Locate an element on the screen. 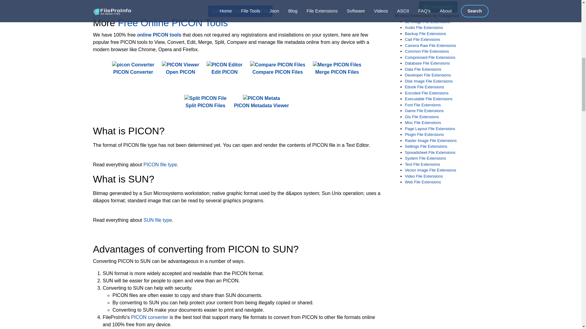 The height and width of the screenshot is (329, 586). PICON Viewer, open PICON file online and free. is located at coordinates (180, 69).